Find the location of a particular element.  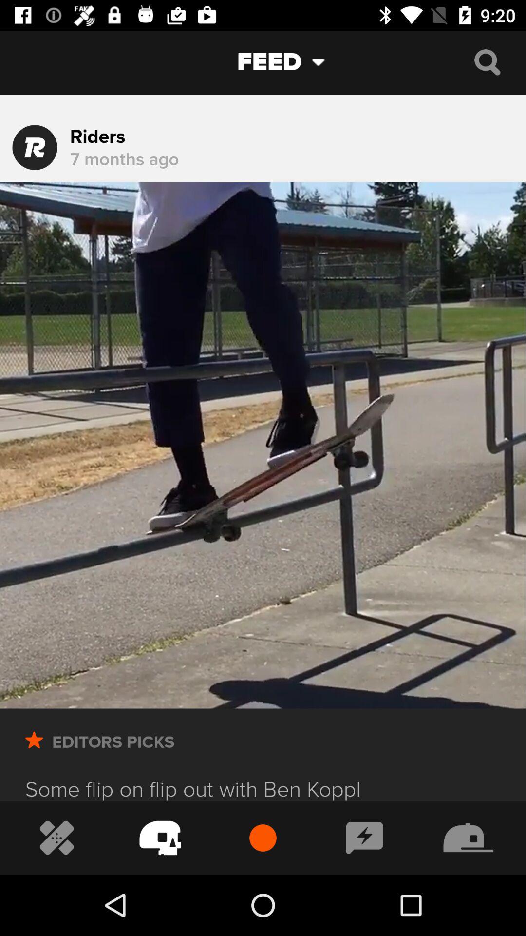

select the searching button is located at coordinates (487, 62).